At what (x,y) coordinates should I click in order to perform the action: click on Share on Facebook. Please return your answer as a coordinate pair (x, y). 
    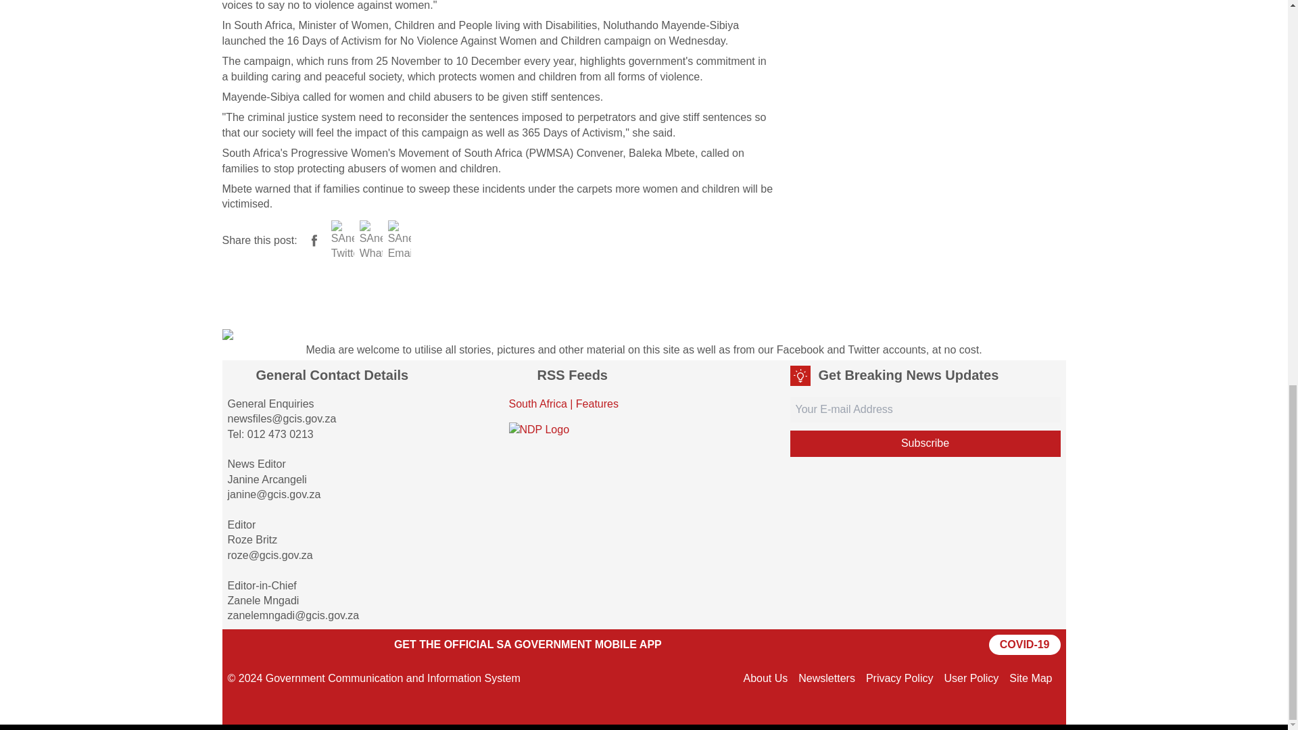
    Looking at the image, I should click on (314, 240).